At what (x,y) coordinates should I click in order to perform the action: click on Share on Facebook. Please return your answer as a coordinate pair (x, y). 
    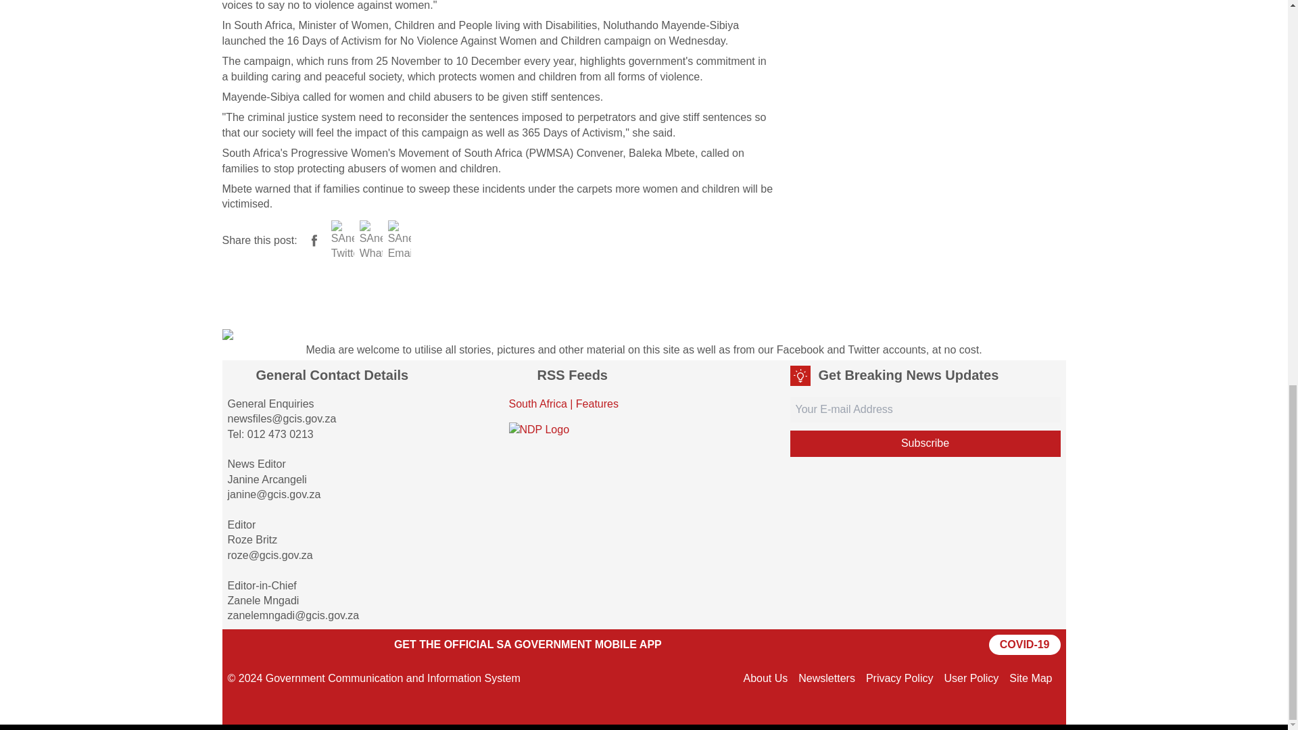
    Looking at the image, I should click on (314, 240).